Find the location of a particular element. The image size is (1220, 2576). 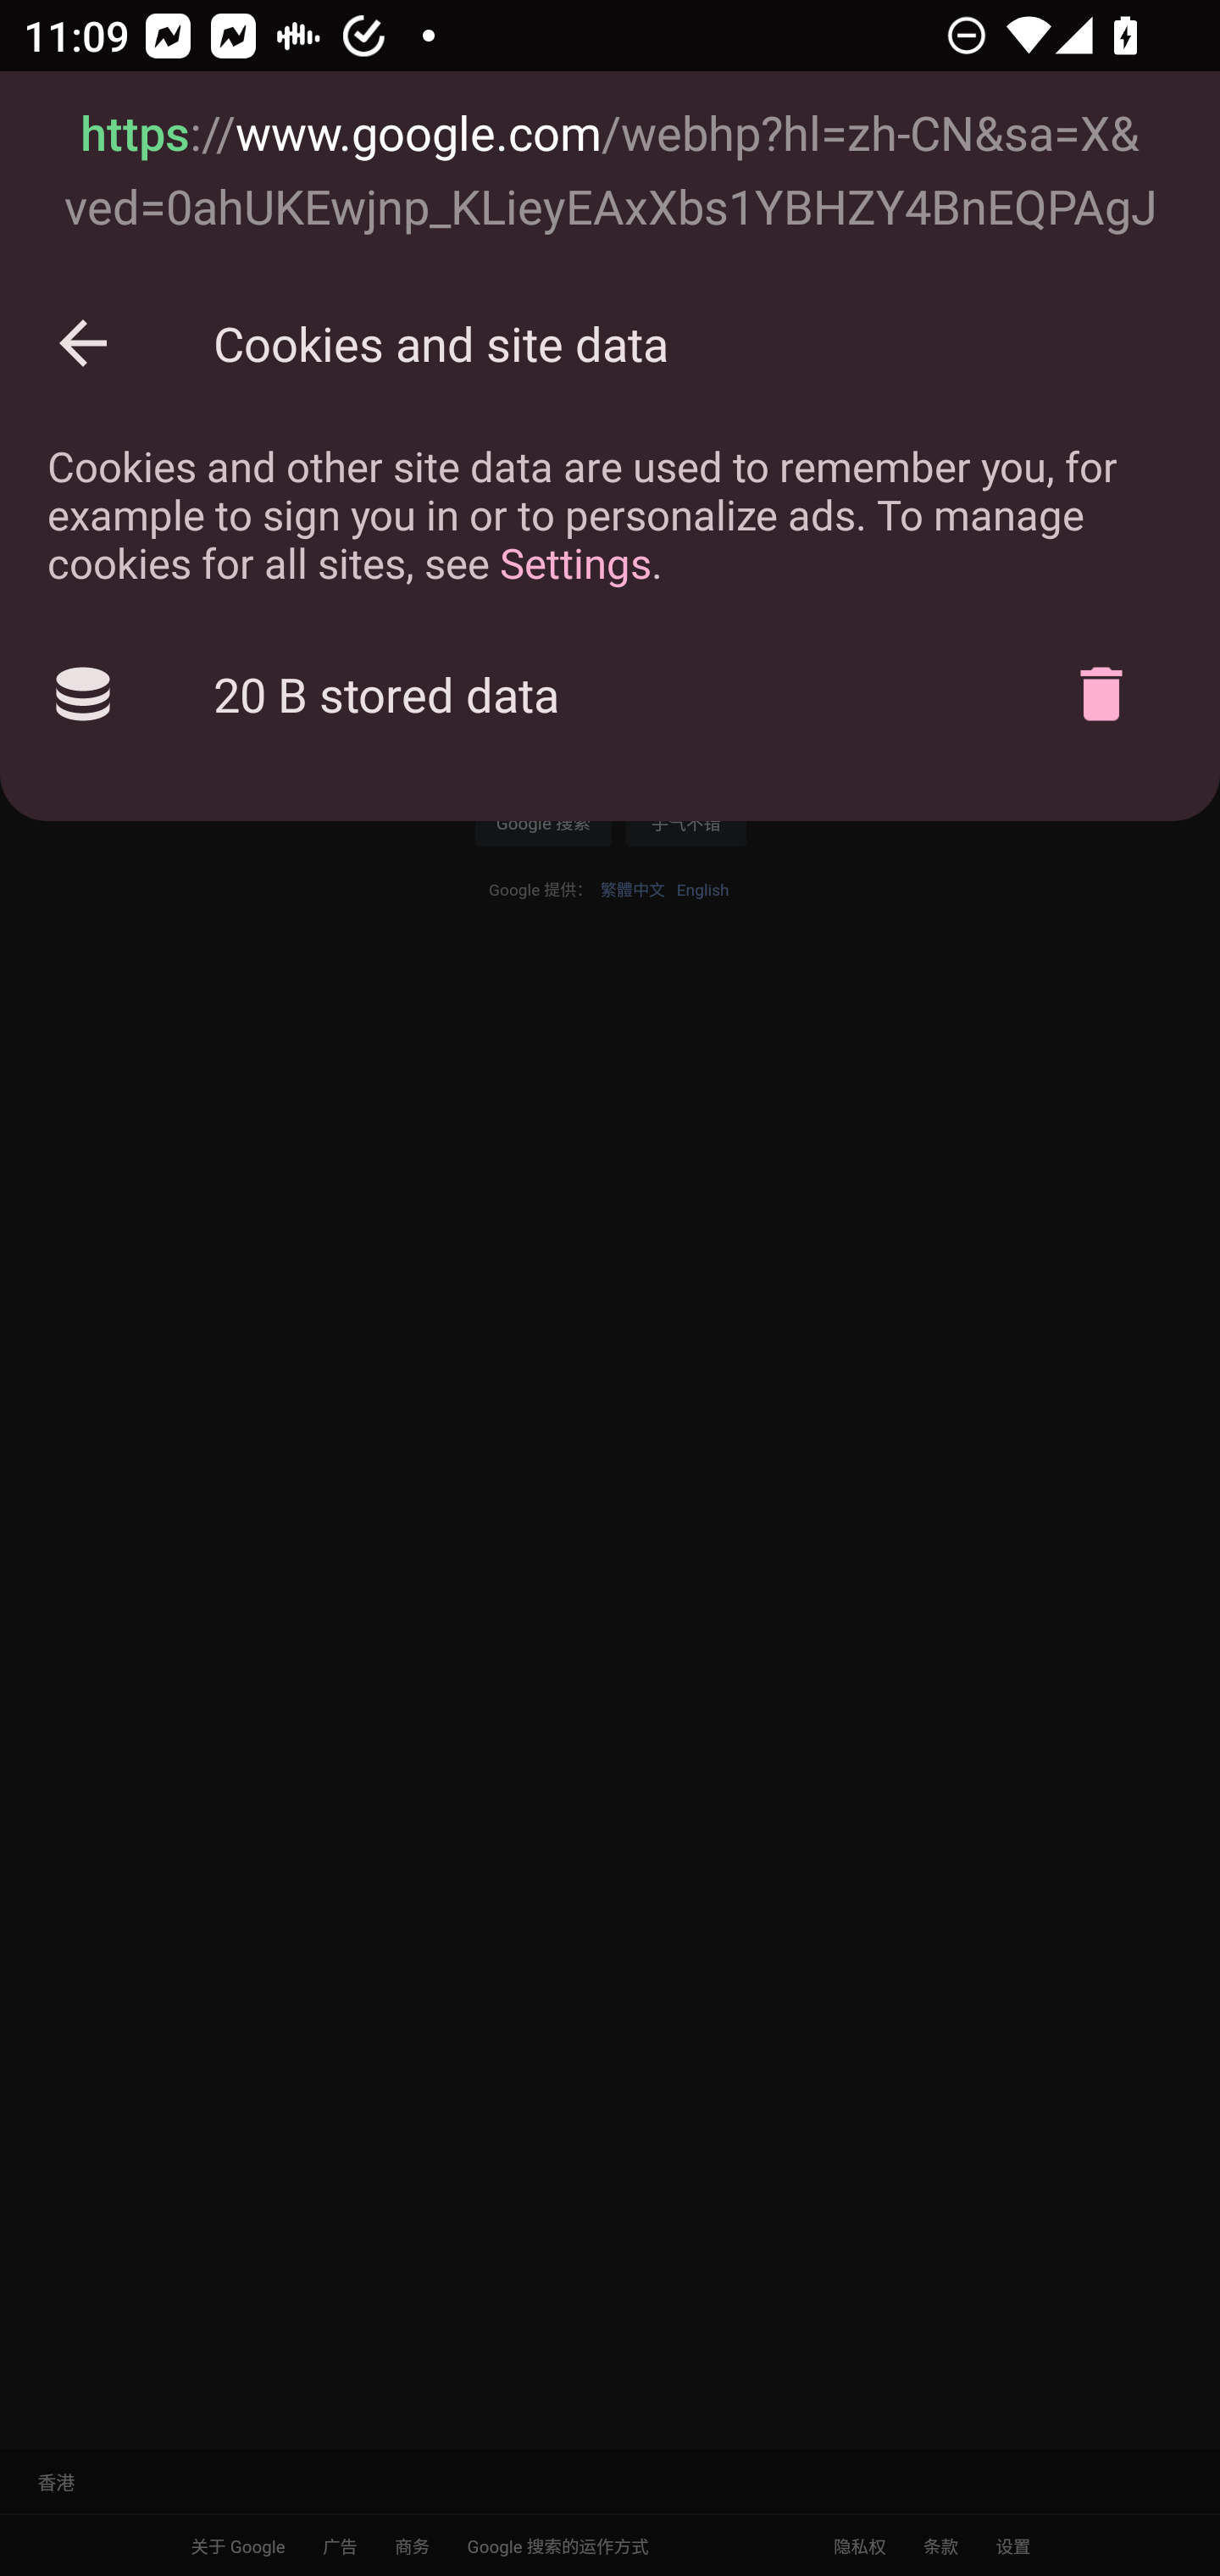

20 B stored data Delete cookies? is located at coordinates (610, 693).